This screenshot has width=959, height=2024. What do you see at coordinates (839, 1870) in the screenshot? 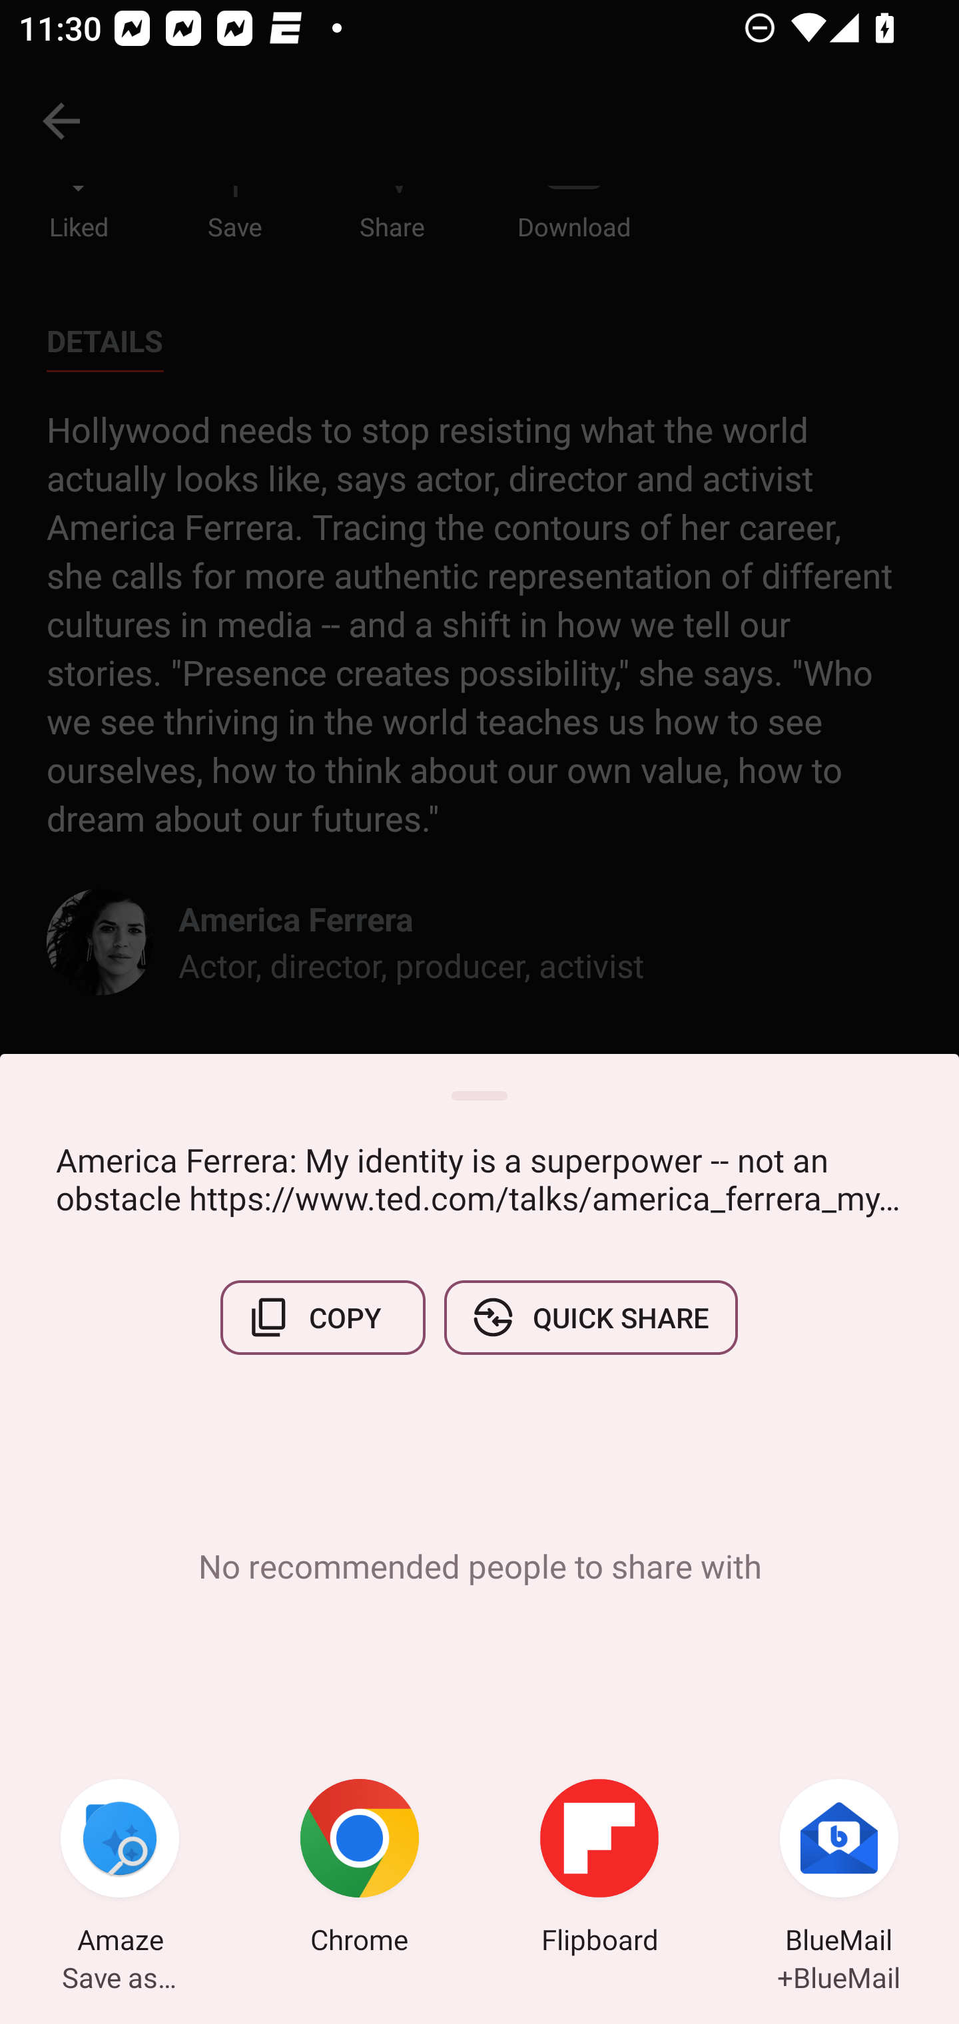
I see `BlueMail +BlueMail` at bounding box center [839, 1870].